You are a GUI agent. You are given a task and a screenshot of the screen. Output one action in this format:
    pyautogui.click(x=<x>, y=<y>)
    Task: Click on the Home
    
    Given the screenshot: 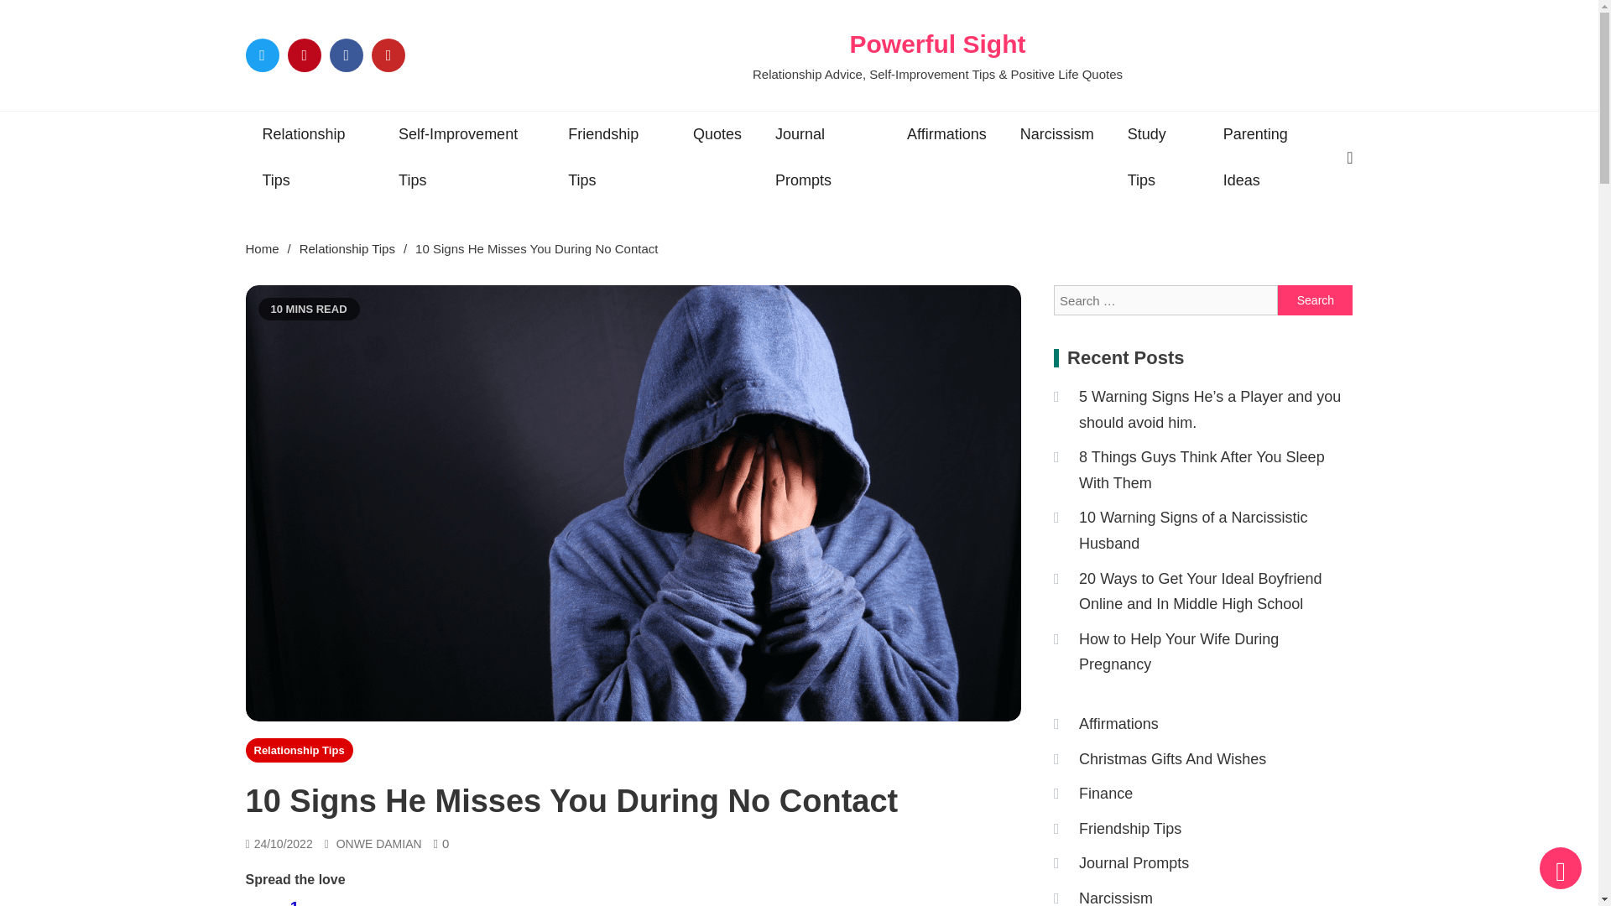 What is the action you would take?
    pyautogui.click(x=299, y=750)
    